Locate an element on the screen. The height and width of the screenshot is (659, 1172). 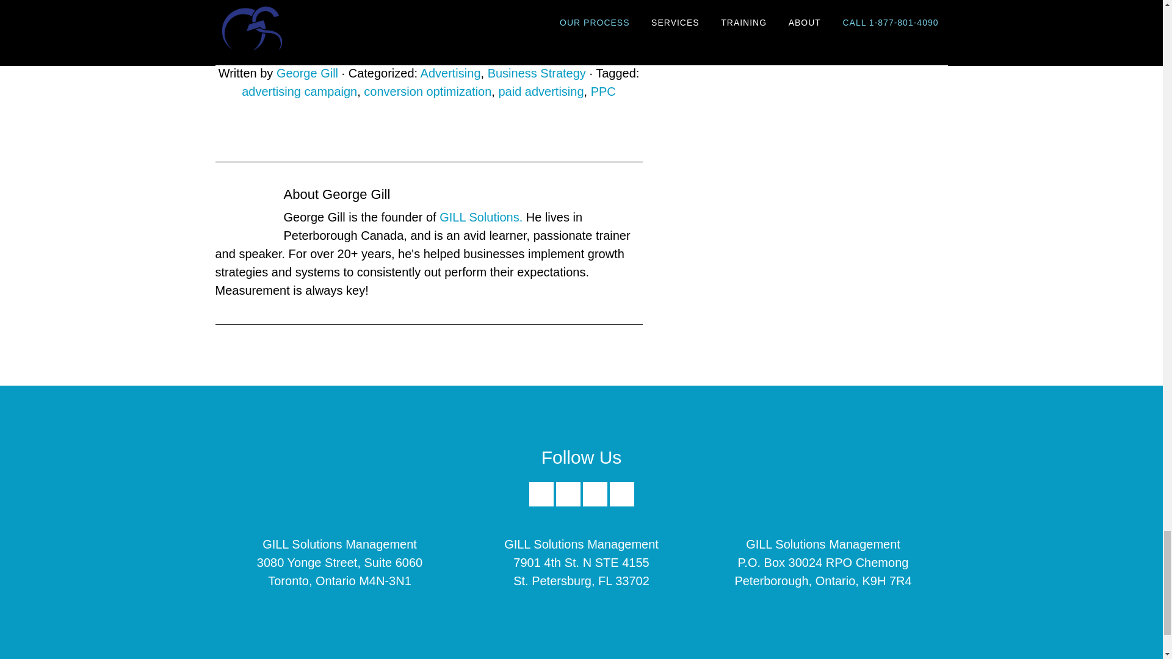
LinkedIn is located at coordinates (568, 503).